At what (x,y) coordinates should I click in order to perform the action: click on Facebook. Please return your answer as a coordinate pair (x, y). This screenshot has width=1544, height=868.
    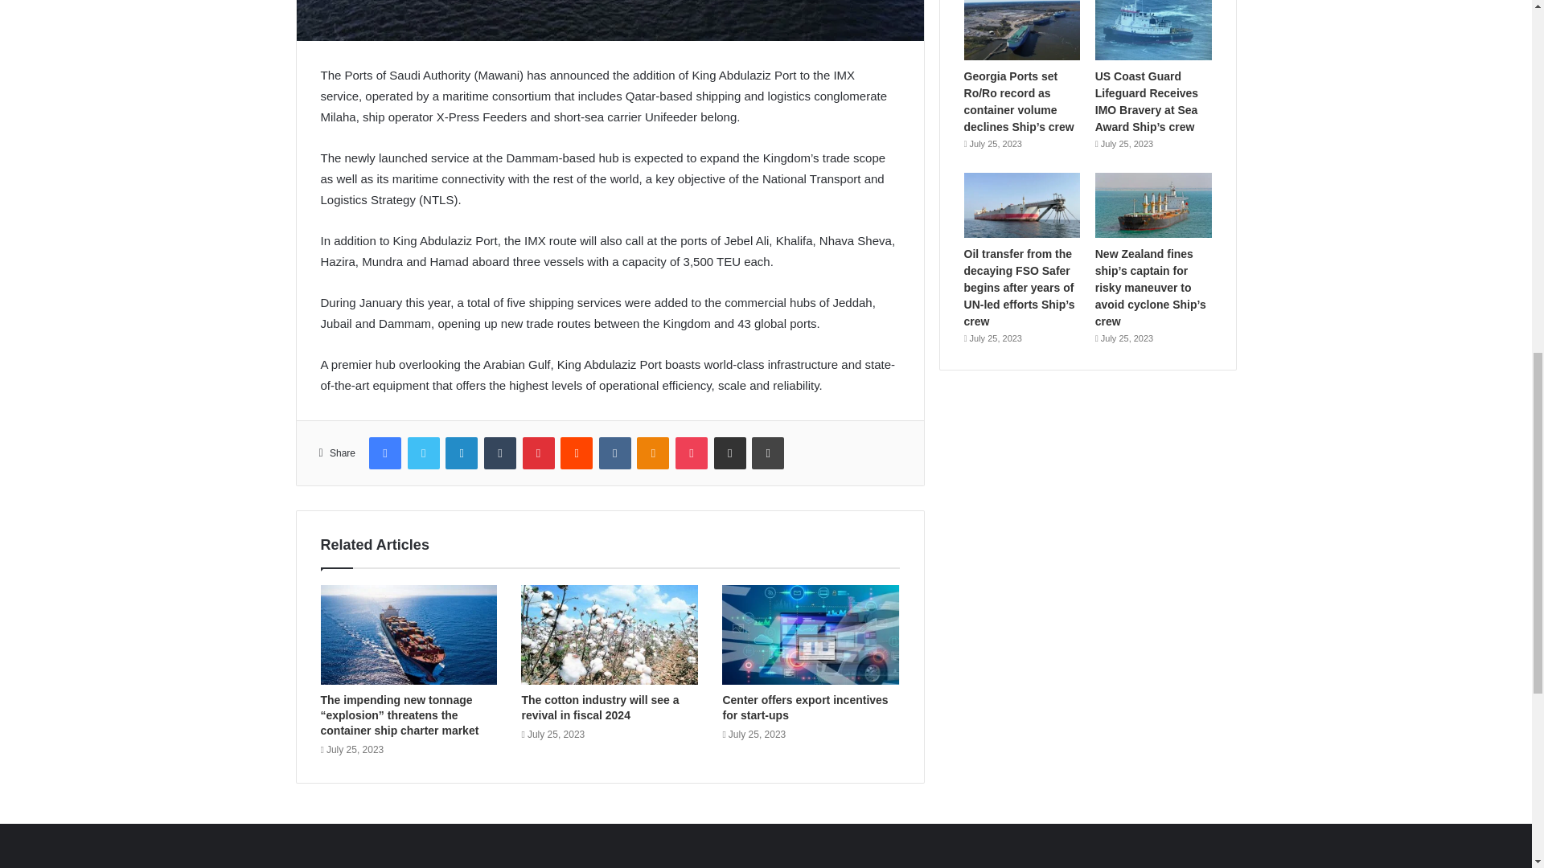
    Looking at the image, I should click on (384, 453).